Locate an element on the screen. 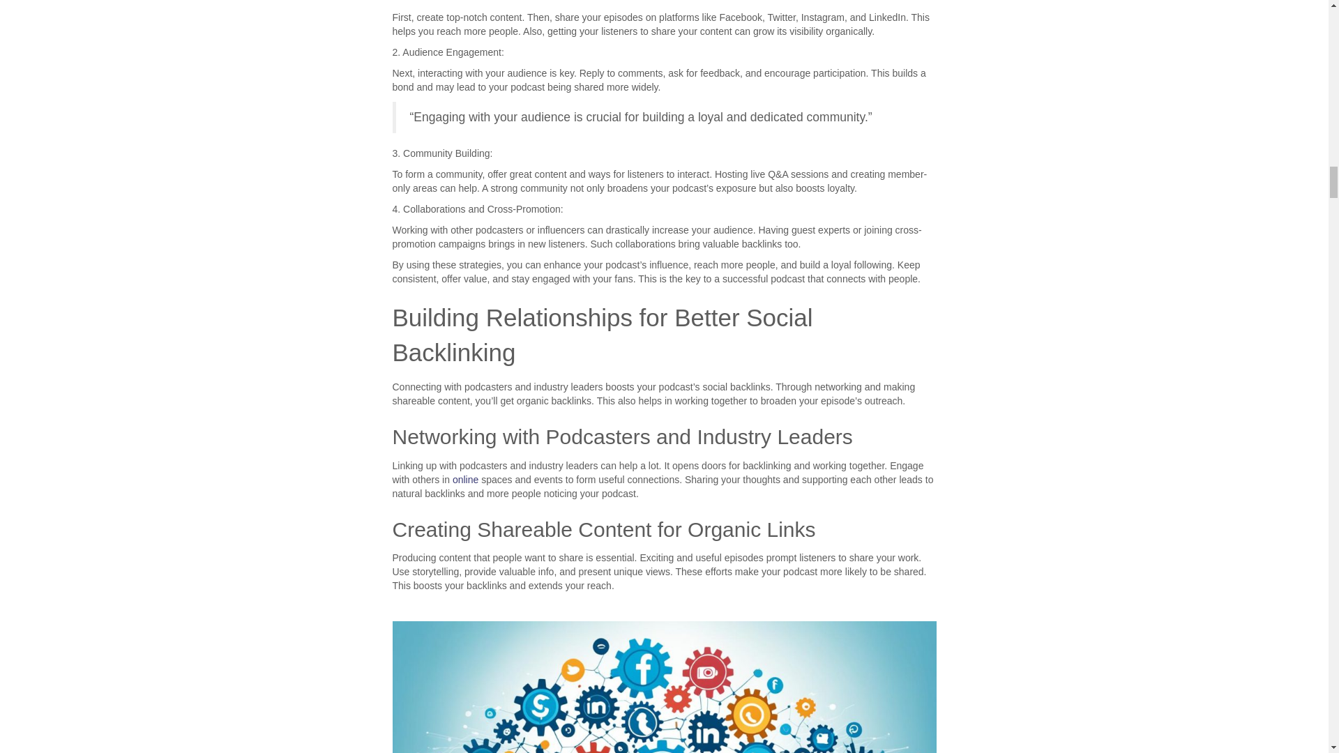  online is located at coordinates (464, 480).